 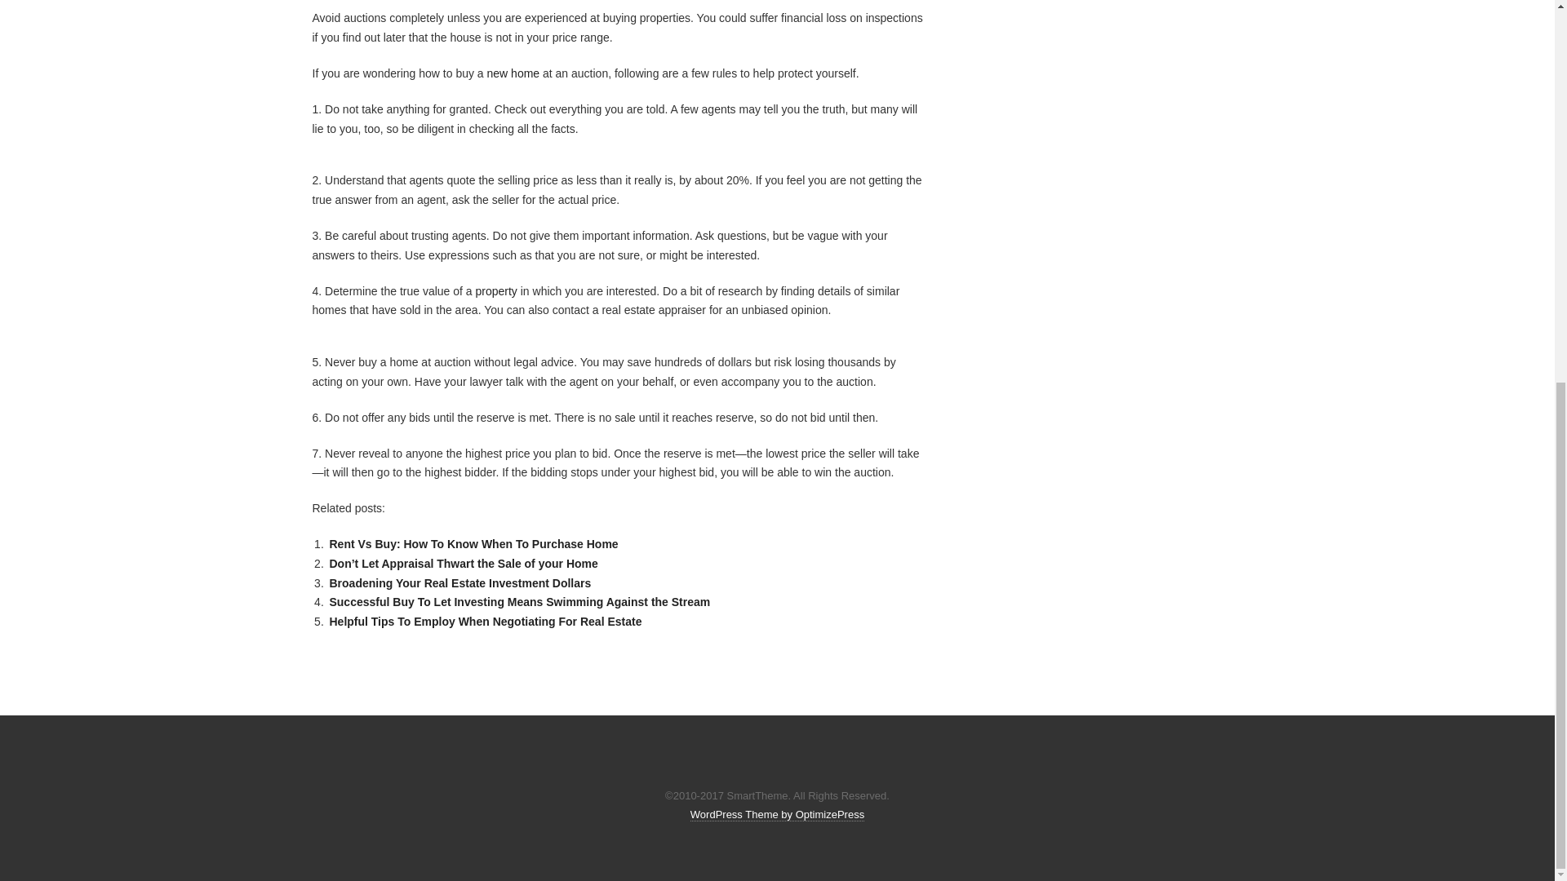 What do you see at coordinates (514, 73) in the screenshot?
I see `new home` at bounding box center [514, 73].